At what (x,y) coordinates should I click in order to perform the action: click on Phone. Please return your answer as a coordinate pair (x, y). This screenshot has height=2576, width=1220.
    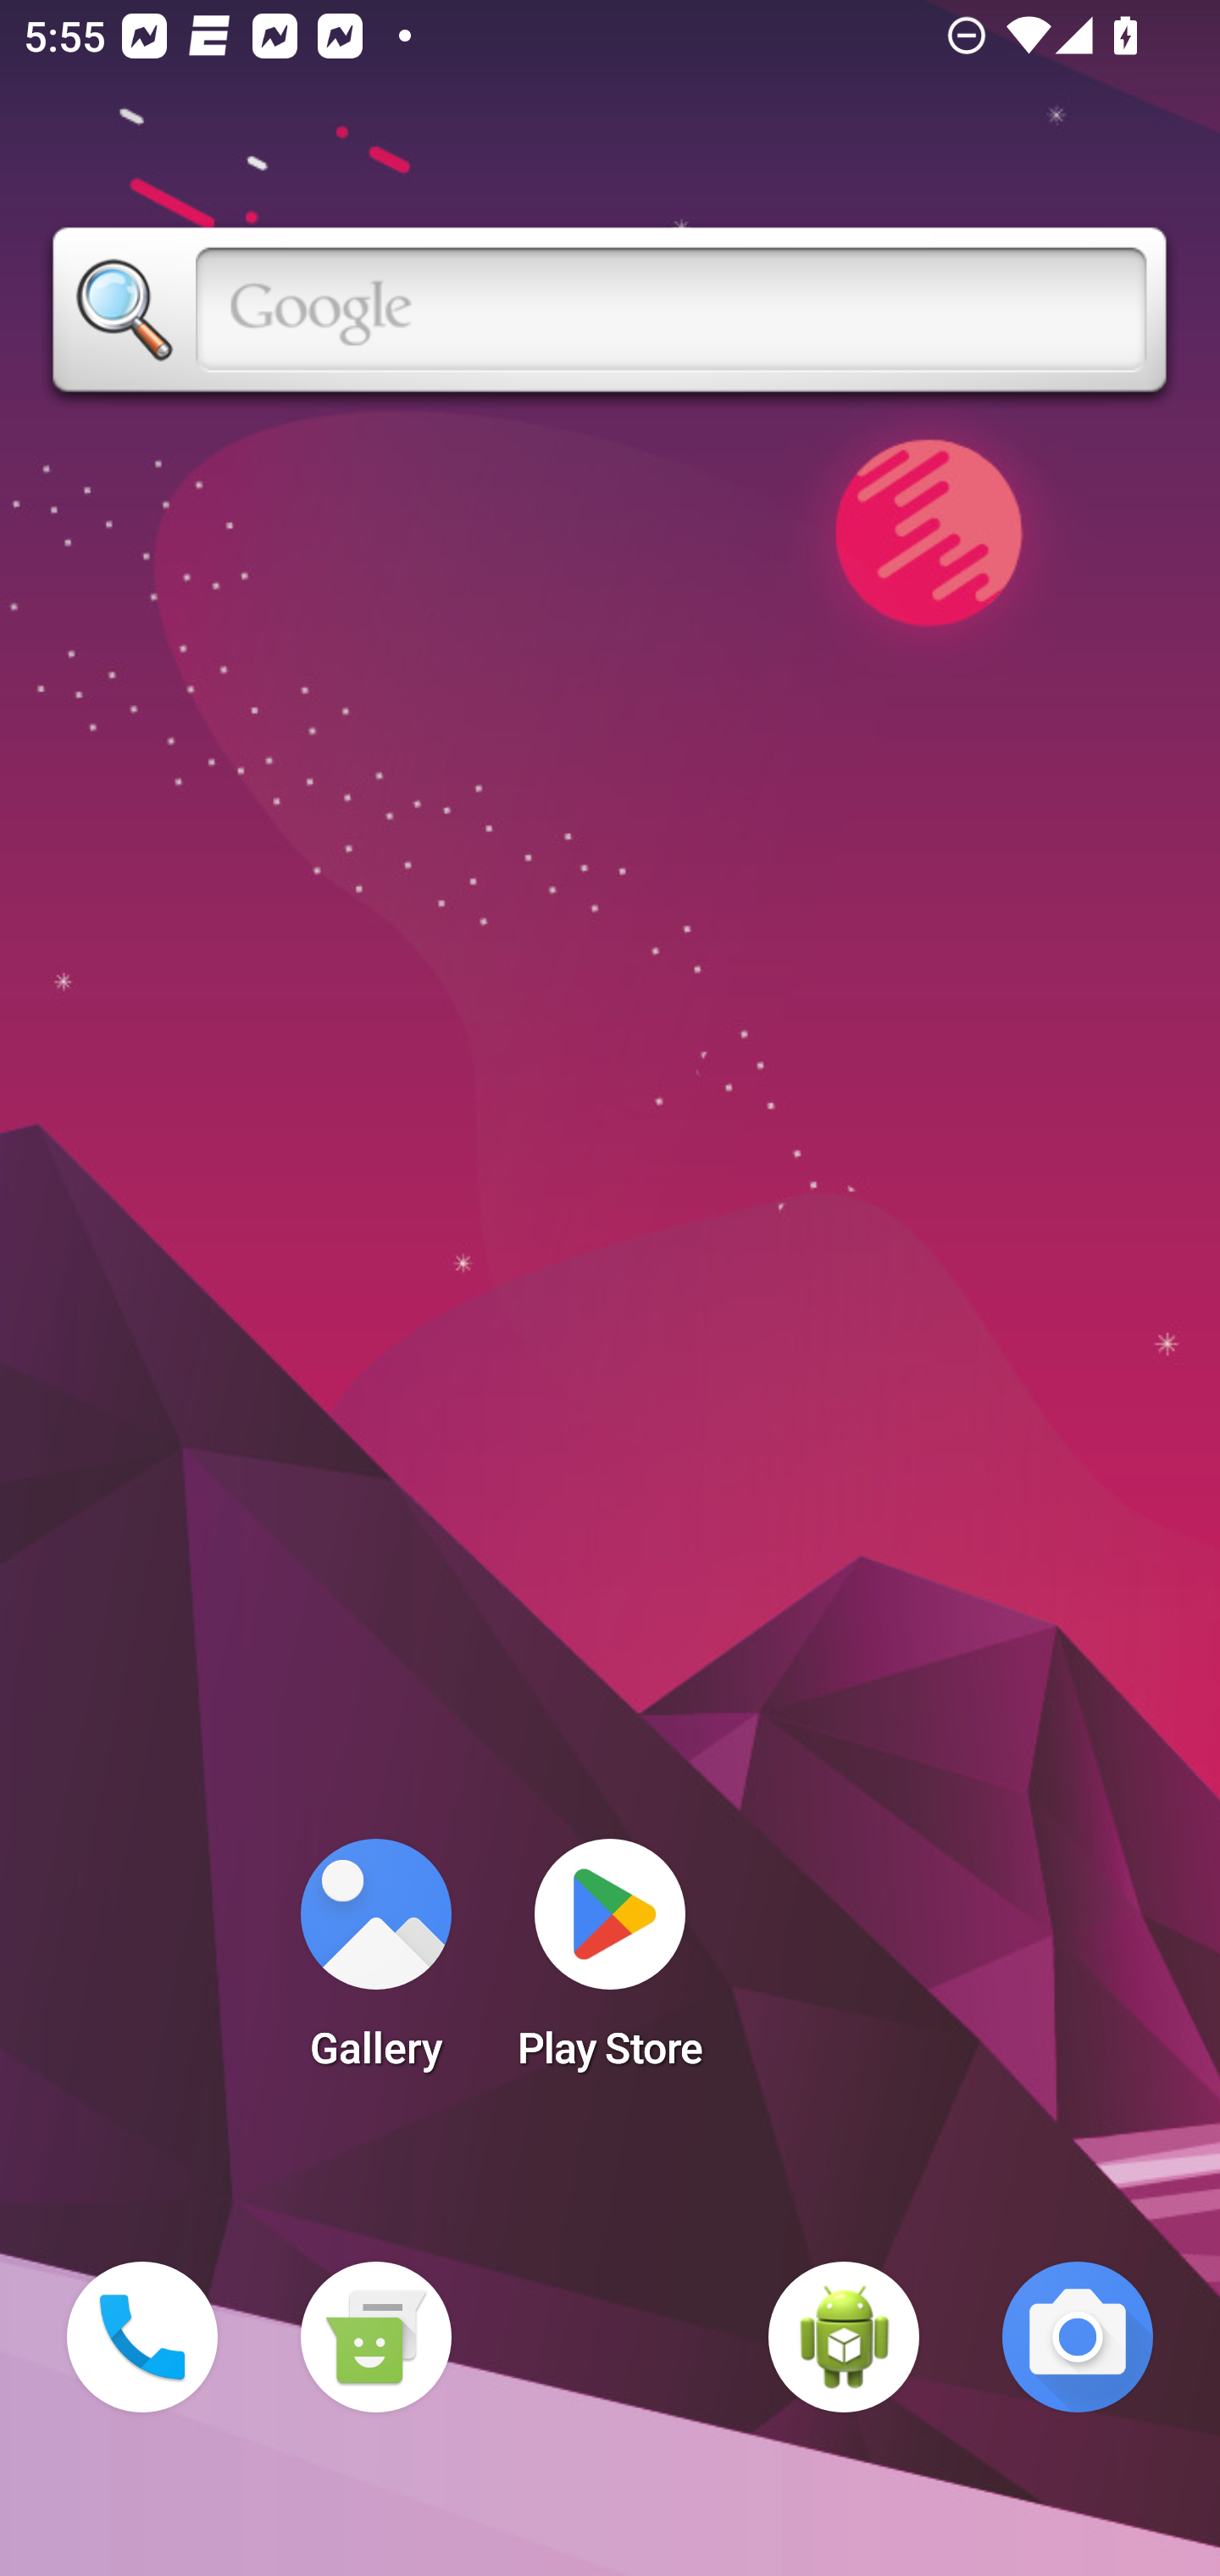
    Looking at the image, I should click on (142, 2337).